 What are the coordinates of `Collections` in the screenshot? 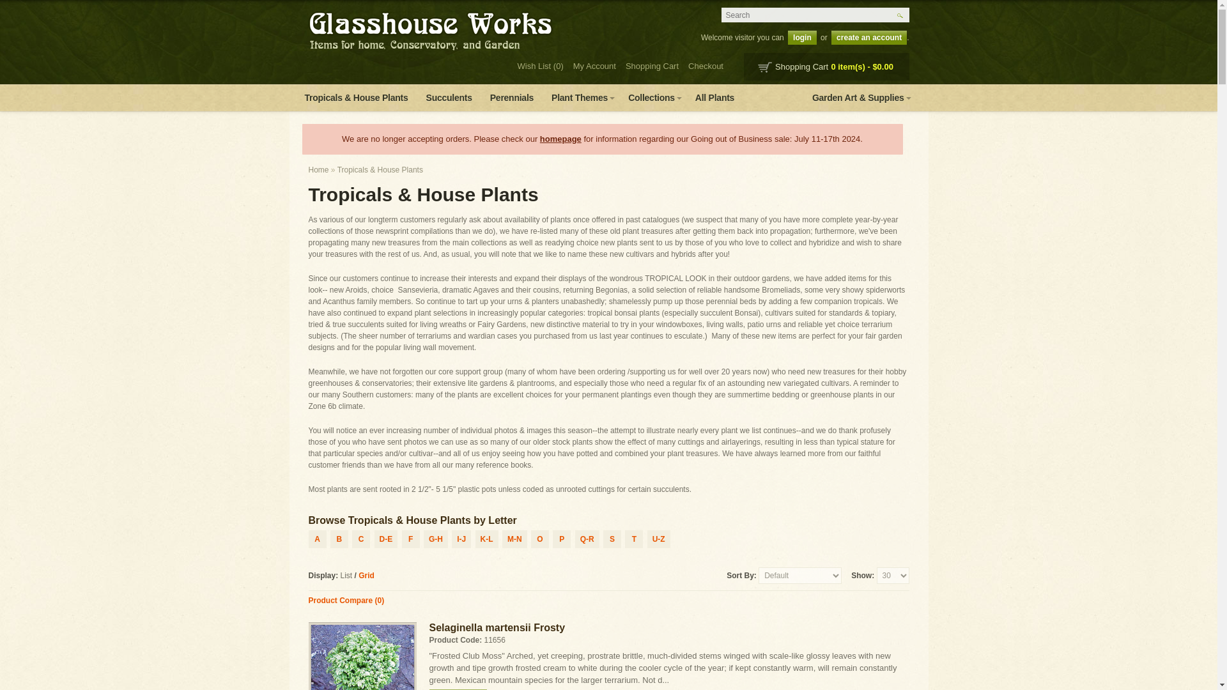 It's located at (652, 97).